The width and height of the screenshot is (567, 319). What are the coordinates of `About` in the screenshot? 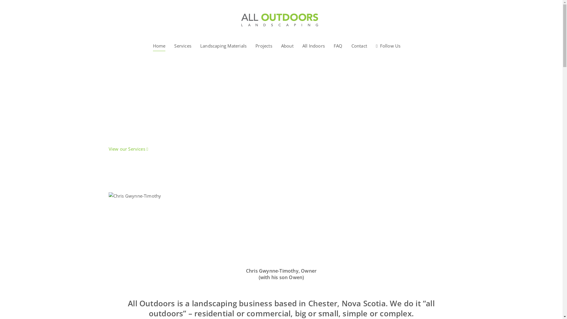 It's located at (287, 45).